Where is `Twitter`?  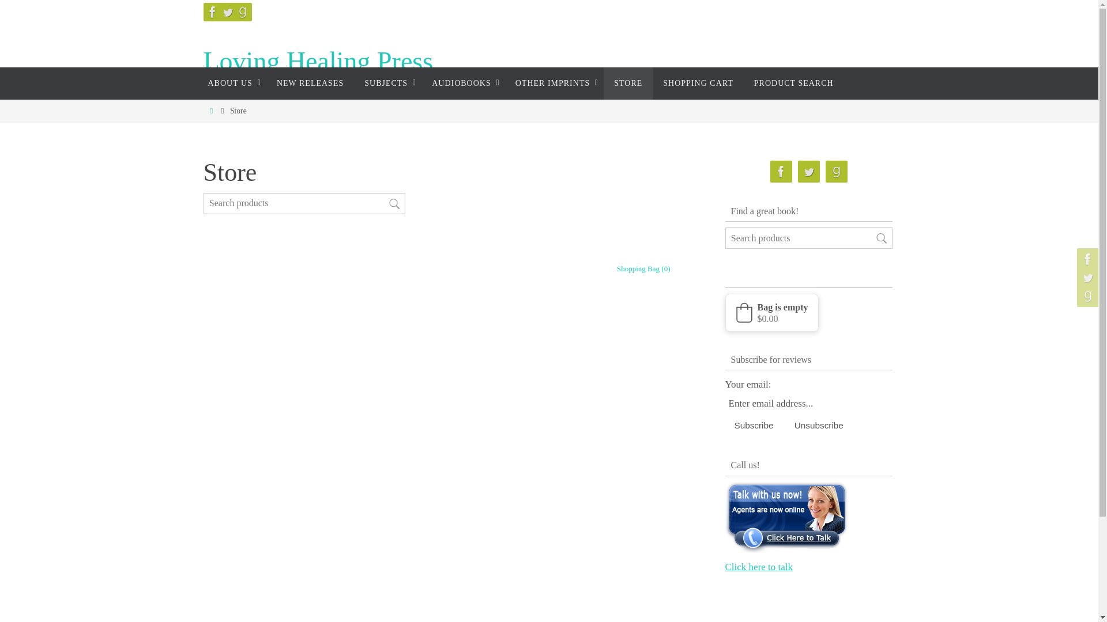
Twitter is located at coordinates (227, 12).